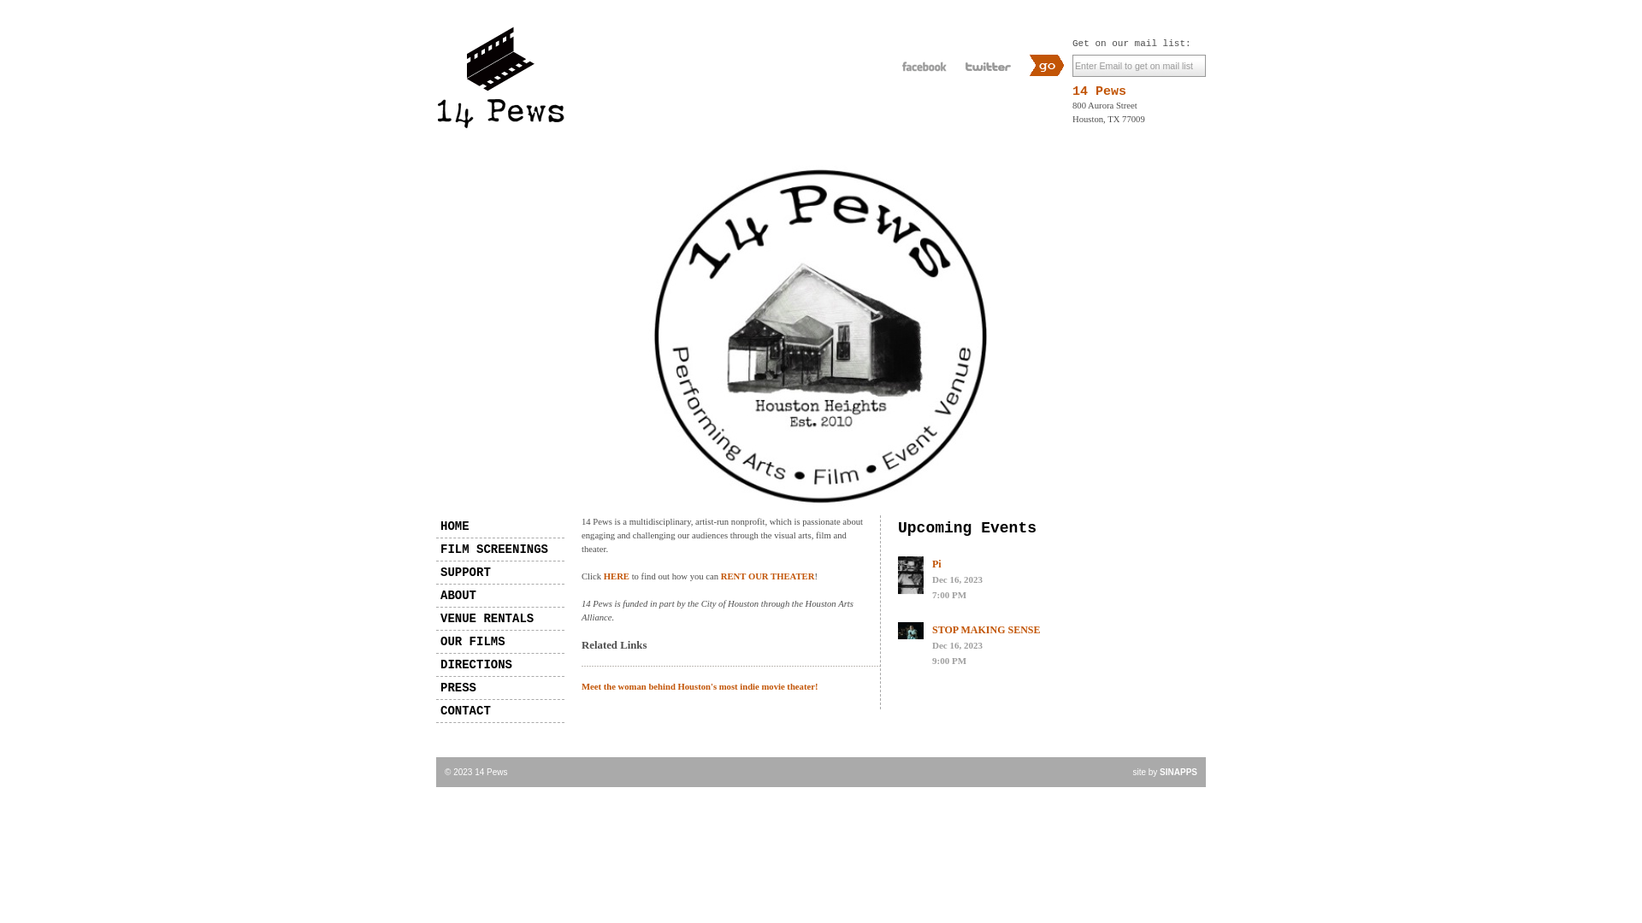  What do you see at coordinates (1139, 66) in the screenshot?
I see `Enter Email to get on mail list` at bounding box center [1139, 66].